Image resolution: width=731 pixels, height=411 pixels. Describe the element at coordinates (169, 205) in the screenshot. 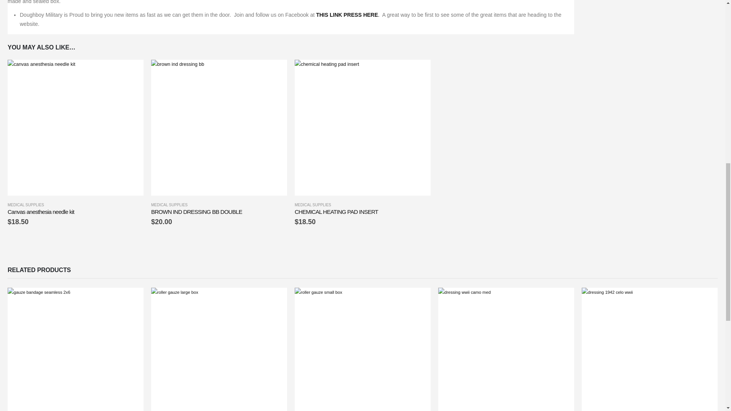

I see `MEDICAL SUPPLIES` at that location.